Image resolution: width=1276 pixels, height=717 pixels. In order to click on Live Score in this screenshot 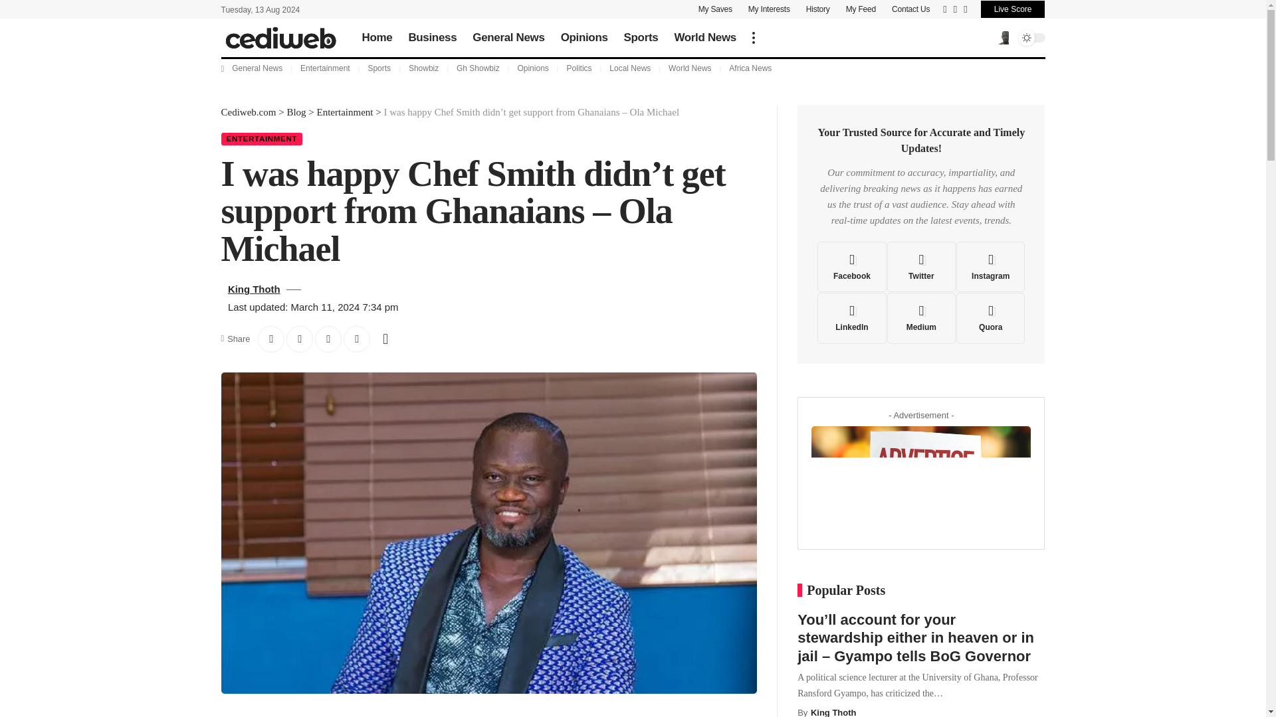, I will do `click(1013, 9)`.